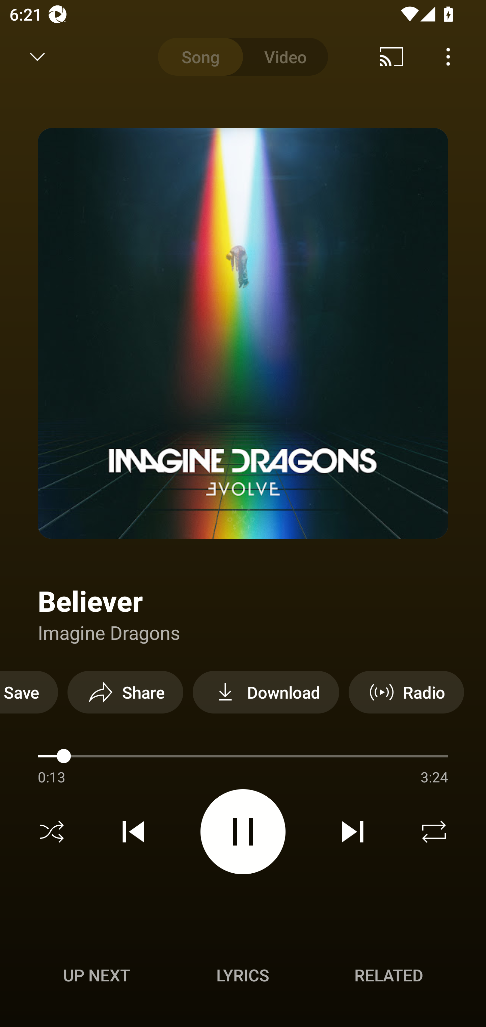  What do you see at coordinates (52, 832) in the screenshot?
I see `Shuffle off` at bounding box center [52, 832].